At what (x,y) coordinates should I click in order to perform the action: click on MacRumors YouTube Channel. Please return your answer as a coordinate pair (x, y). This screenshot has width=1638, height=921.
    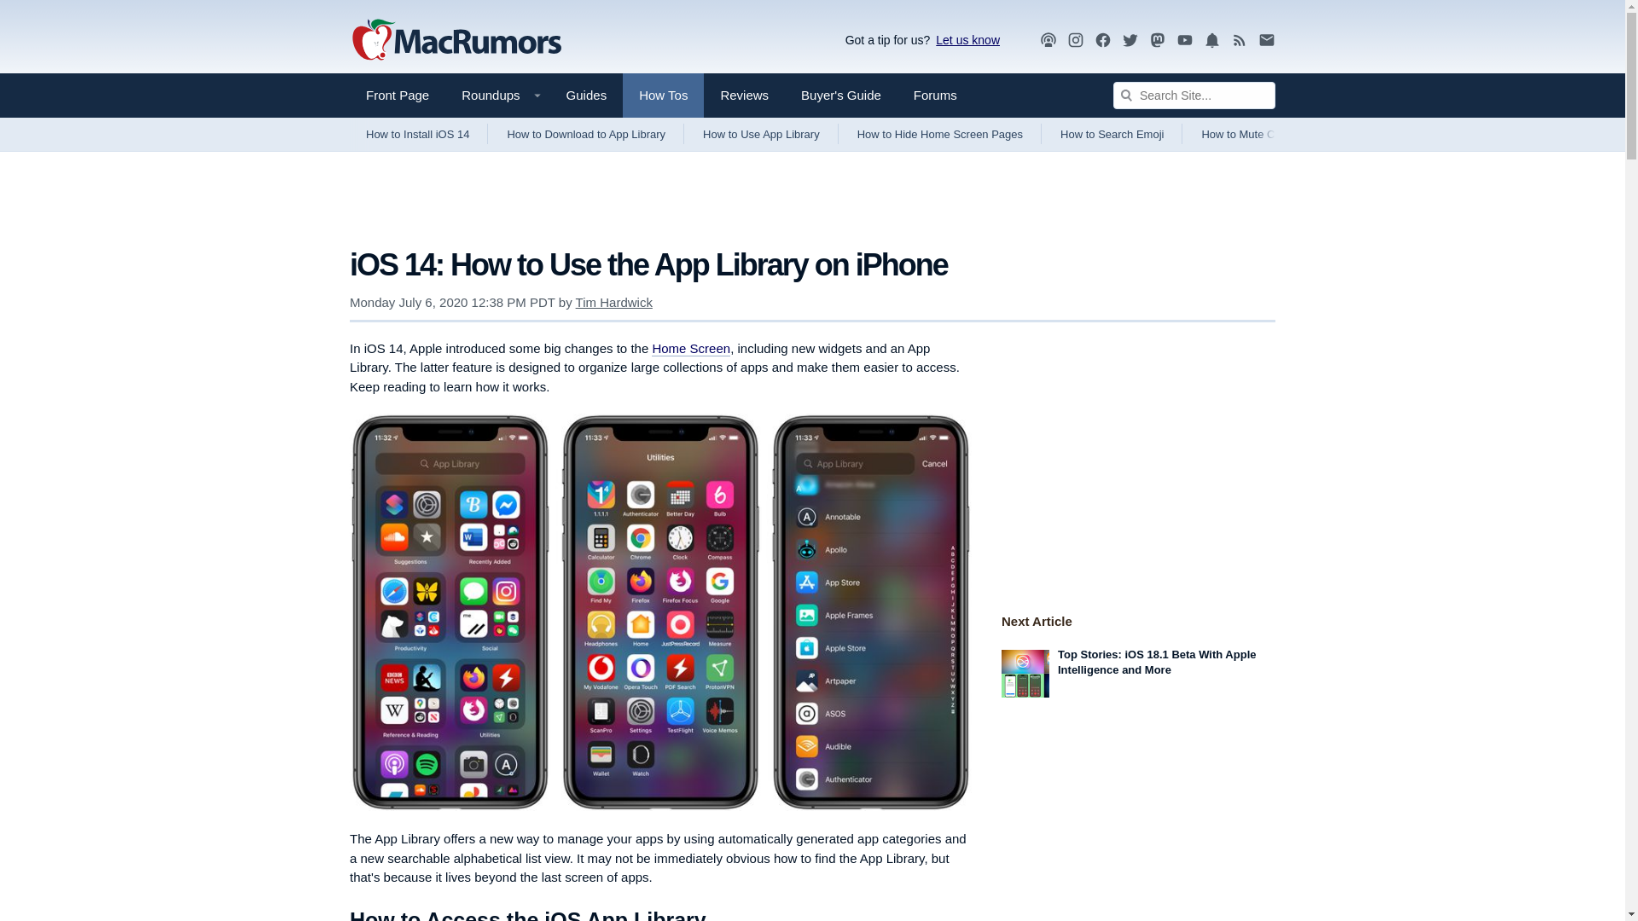
    Looking at the image, I should click on (1184, 40).